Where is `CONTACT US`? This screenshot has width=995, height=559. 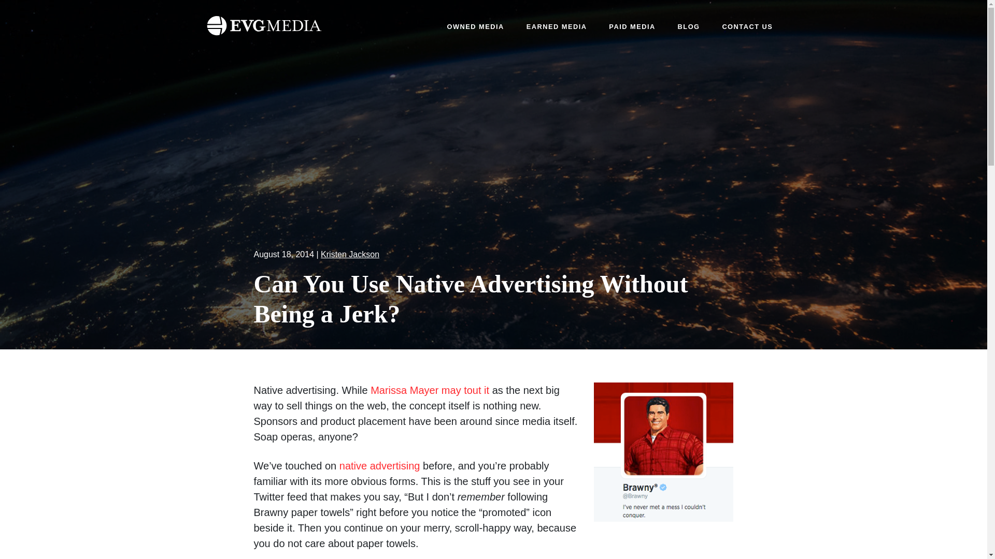 CONTACT US is located at coordinates (747, 27).